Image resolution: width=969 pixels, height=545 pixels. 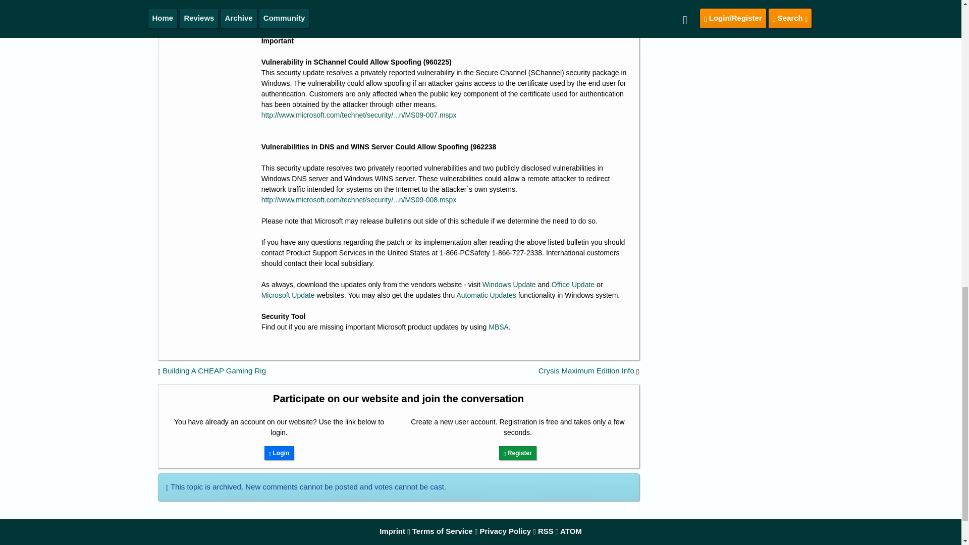 What do you see at coordinates (288, 295) in the screenshot?
I see `Microsoft Update` at bounding box center [288, 295].